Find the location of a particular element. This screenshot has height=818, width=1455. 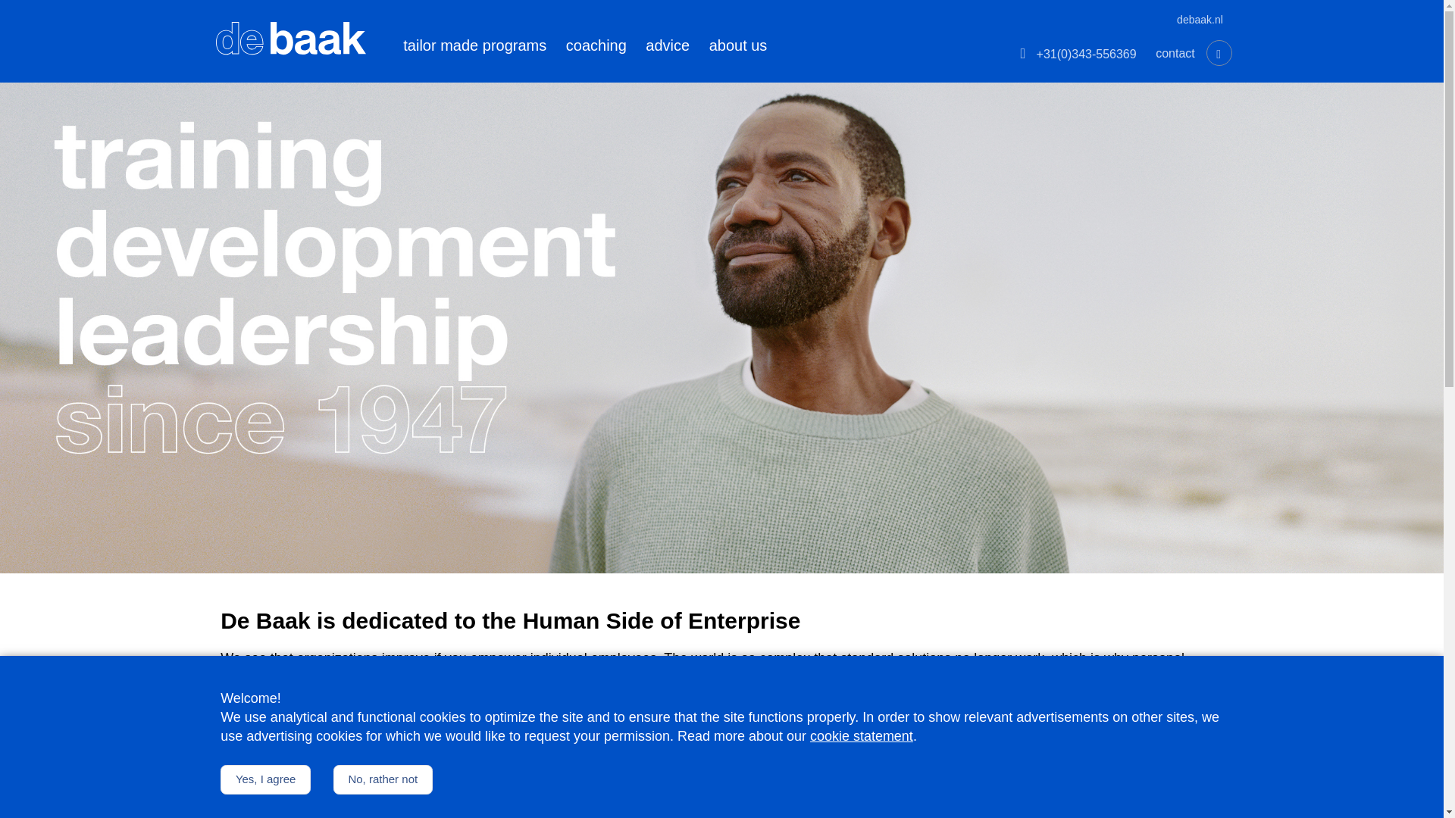

tailor made programs is located at coordinates (474, 45).